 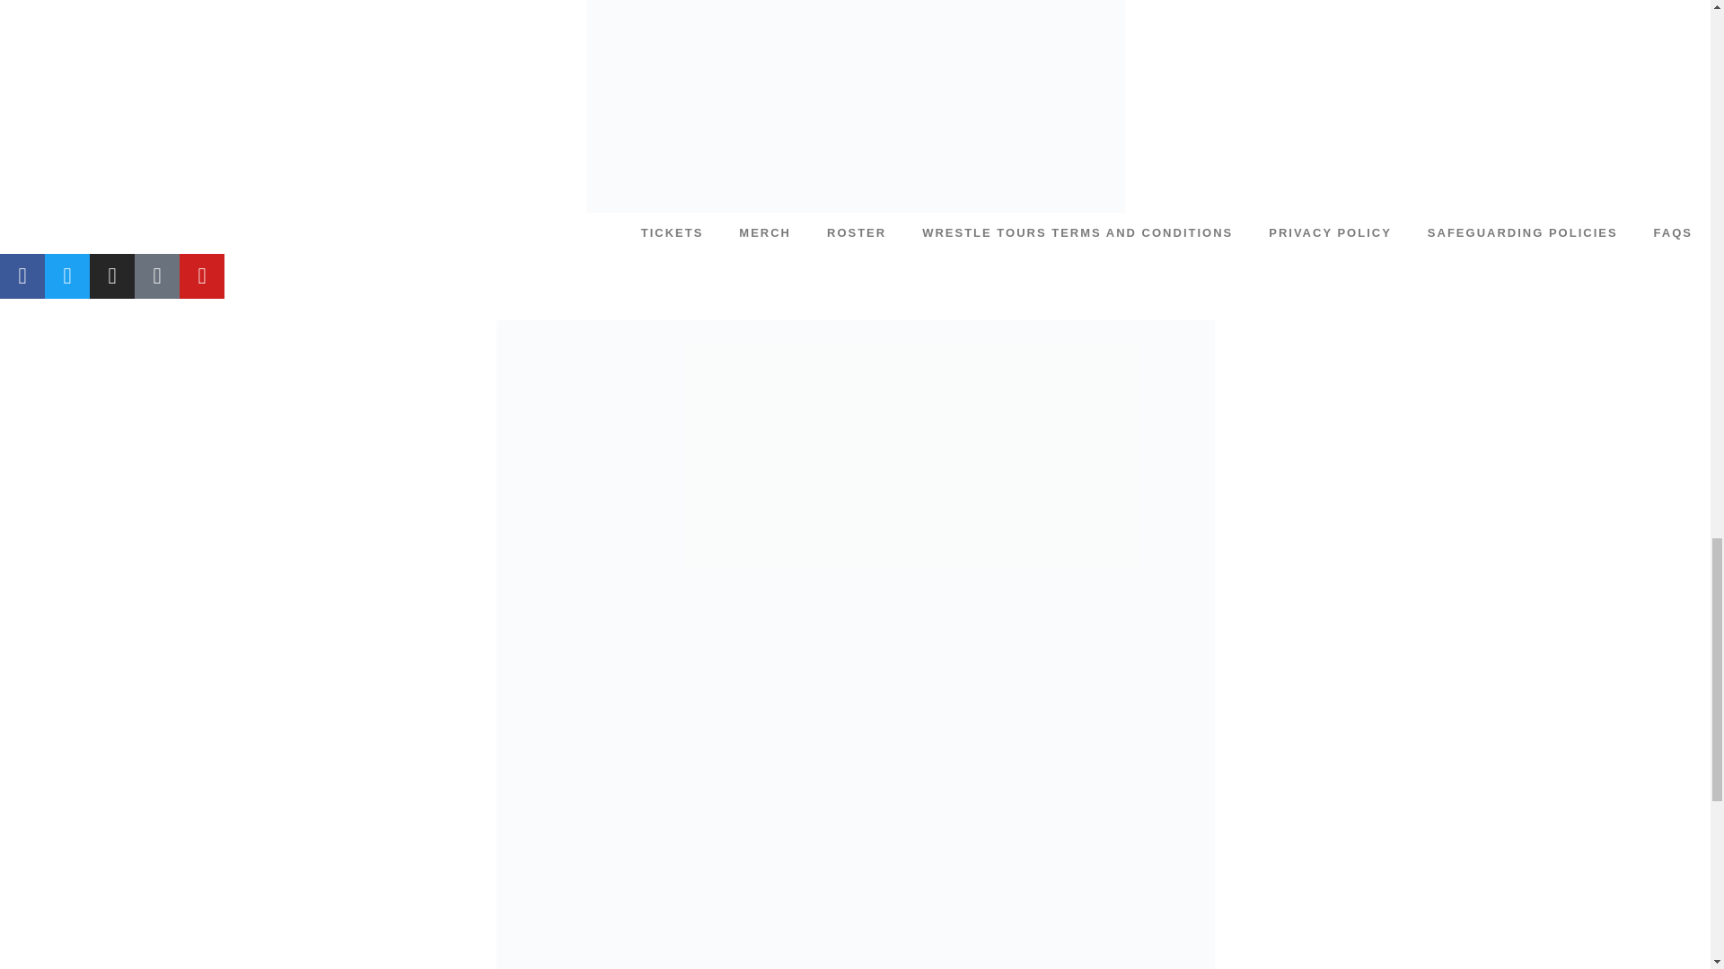 What do you see at coordinates (1077, 232) in the screenshot?
I see `WRESTLE TOURS TERMS AND CONDITIONS` at bounding box center [1077, 232].